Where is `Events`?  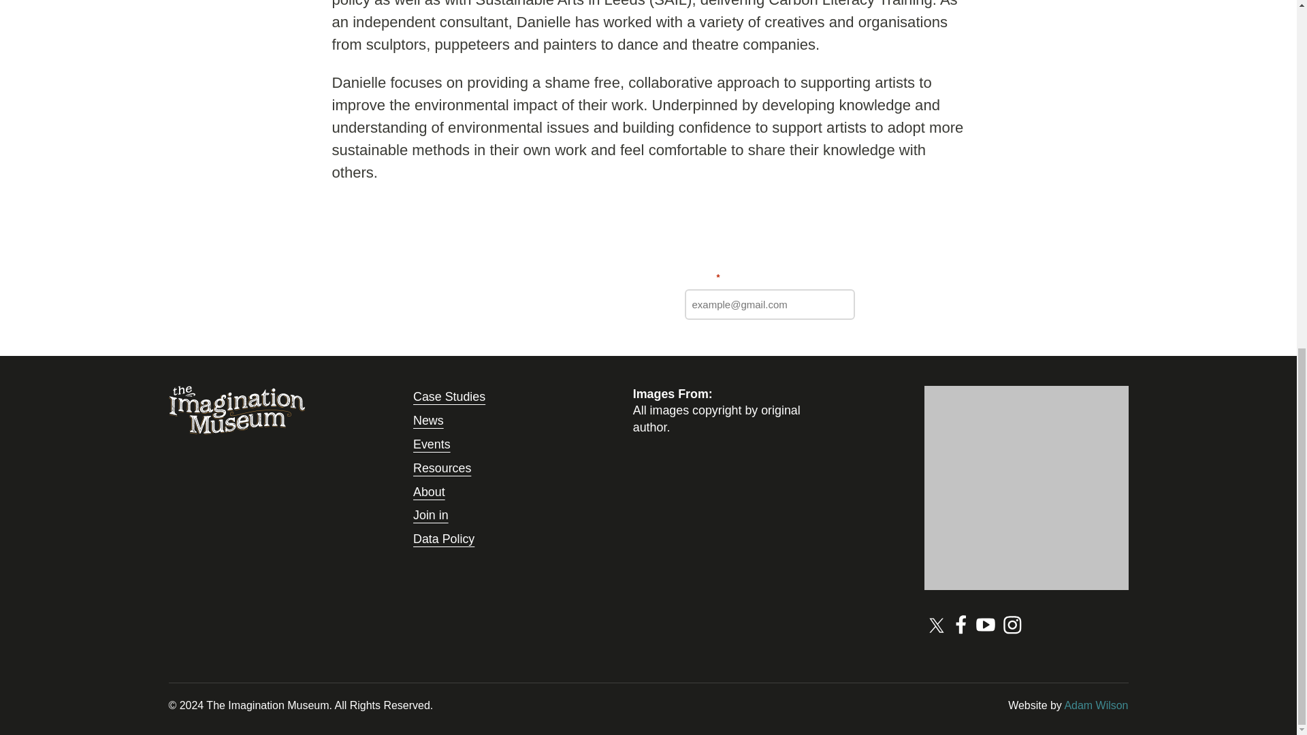
Events is located at coordinates (432, 444).